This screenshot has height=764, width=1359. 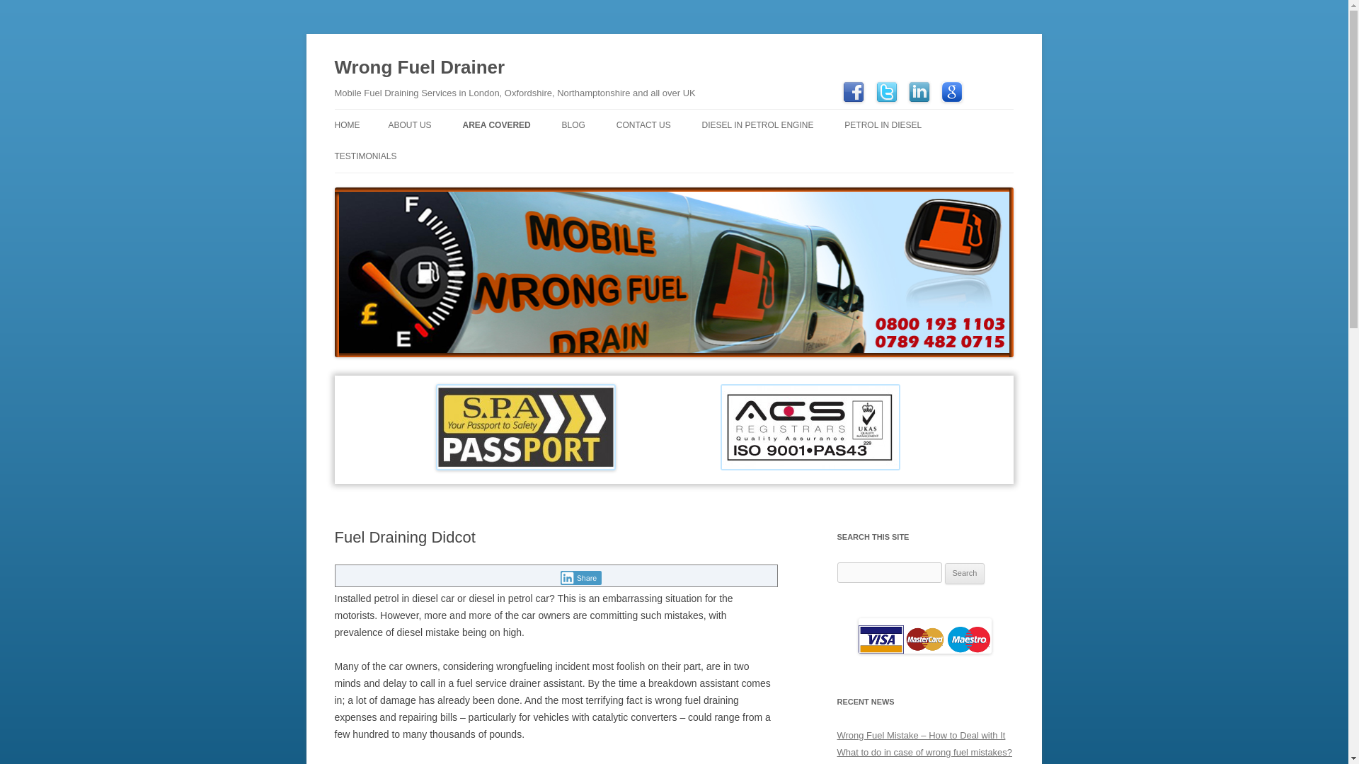 I want to click on Wrong Fuel Drainer, so click(x=419, y=68).